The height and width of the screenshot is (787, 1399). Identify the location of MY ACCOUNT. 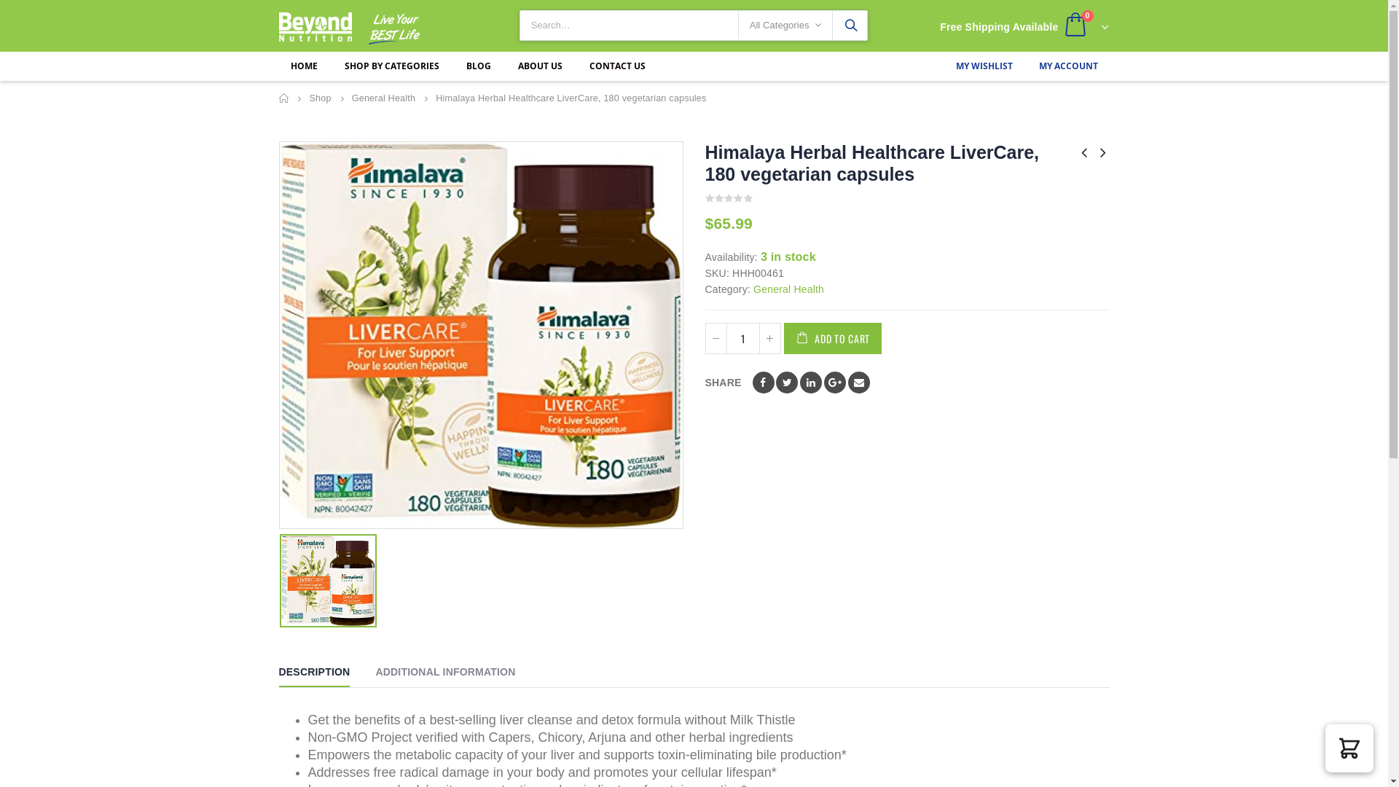
(1068, 66).